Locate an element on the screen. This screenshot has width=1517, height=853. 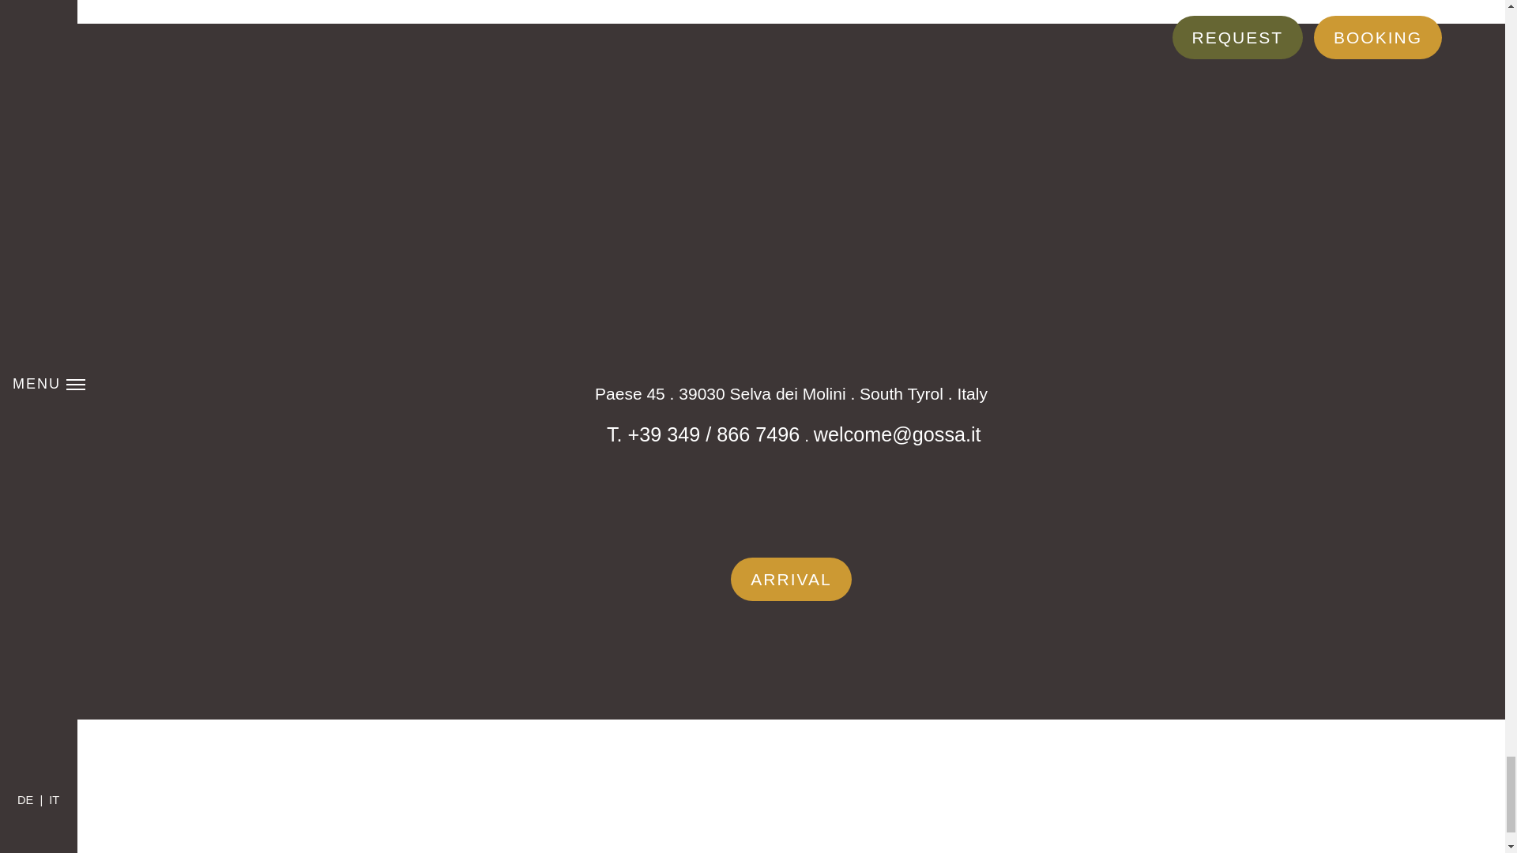
South Tyrol is located at coordinates (712, 786).